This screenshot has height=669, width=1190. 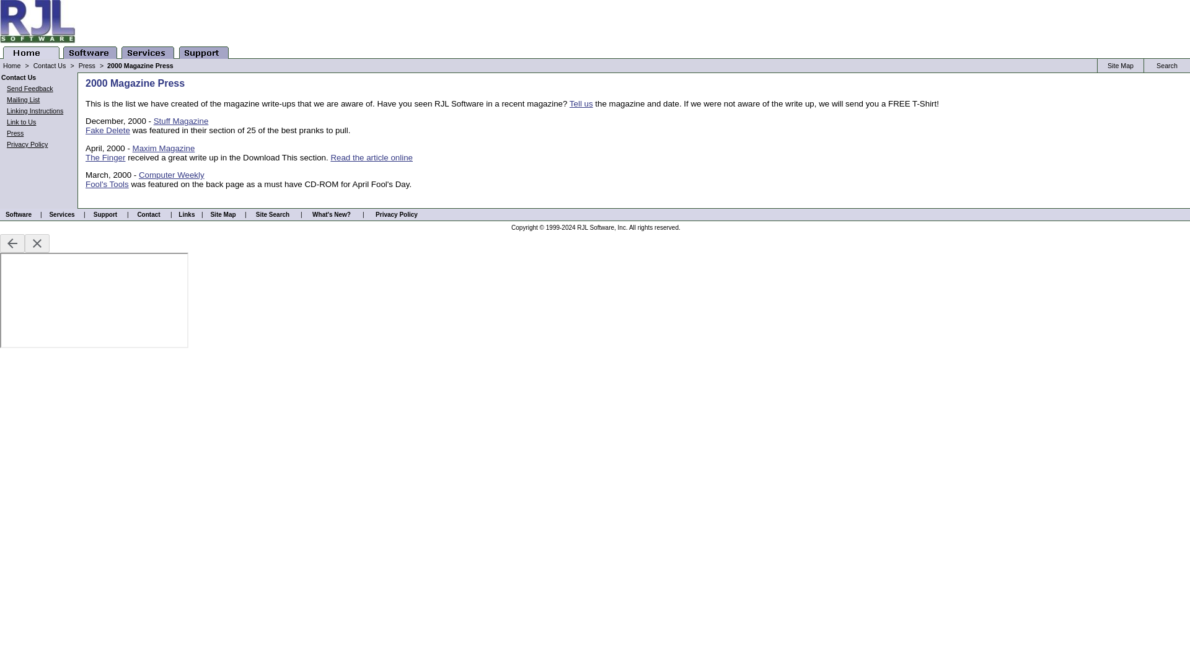 What do you see at coordinates (15, 133) in the screenshot?
I see `Press` at bounding box center [15, 133].